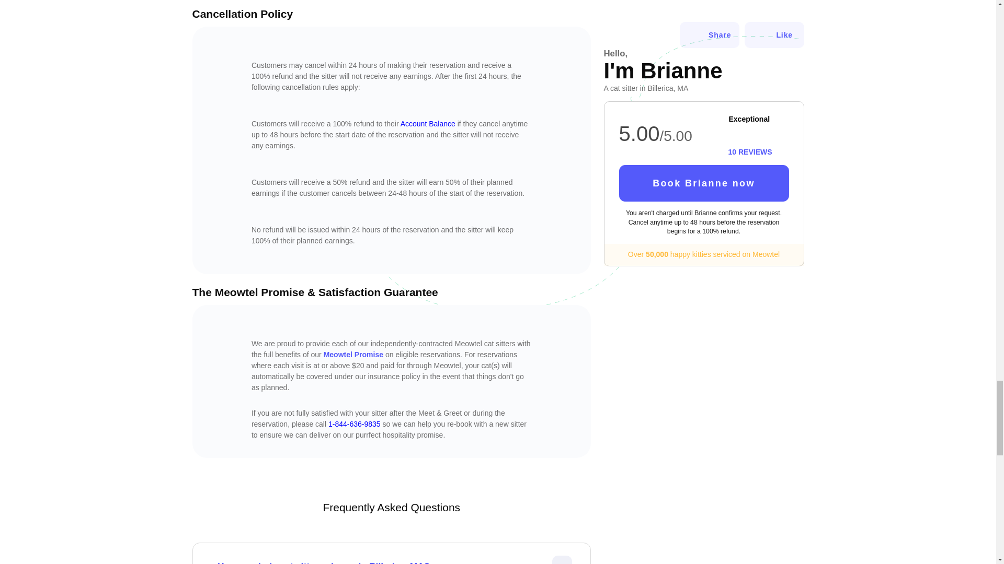 This screenshot has height=564, width=1004. Describe the element at coordinates (395, 562) in the screenshot. I see `How much do cat sitters charge in Billerica, MA?` at that location.